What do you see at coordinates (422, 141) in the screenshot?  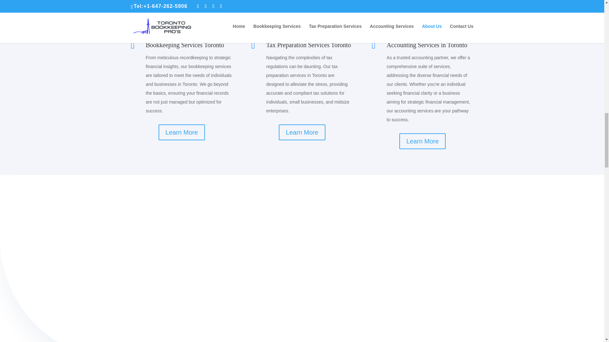 I see `Learn More` at bounding box center [422, 141].